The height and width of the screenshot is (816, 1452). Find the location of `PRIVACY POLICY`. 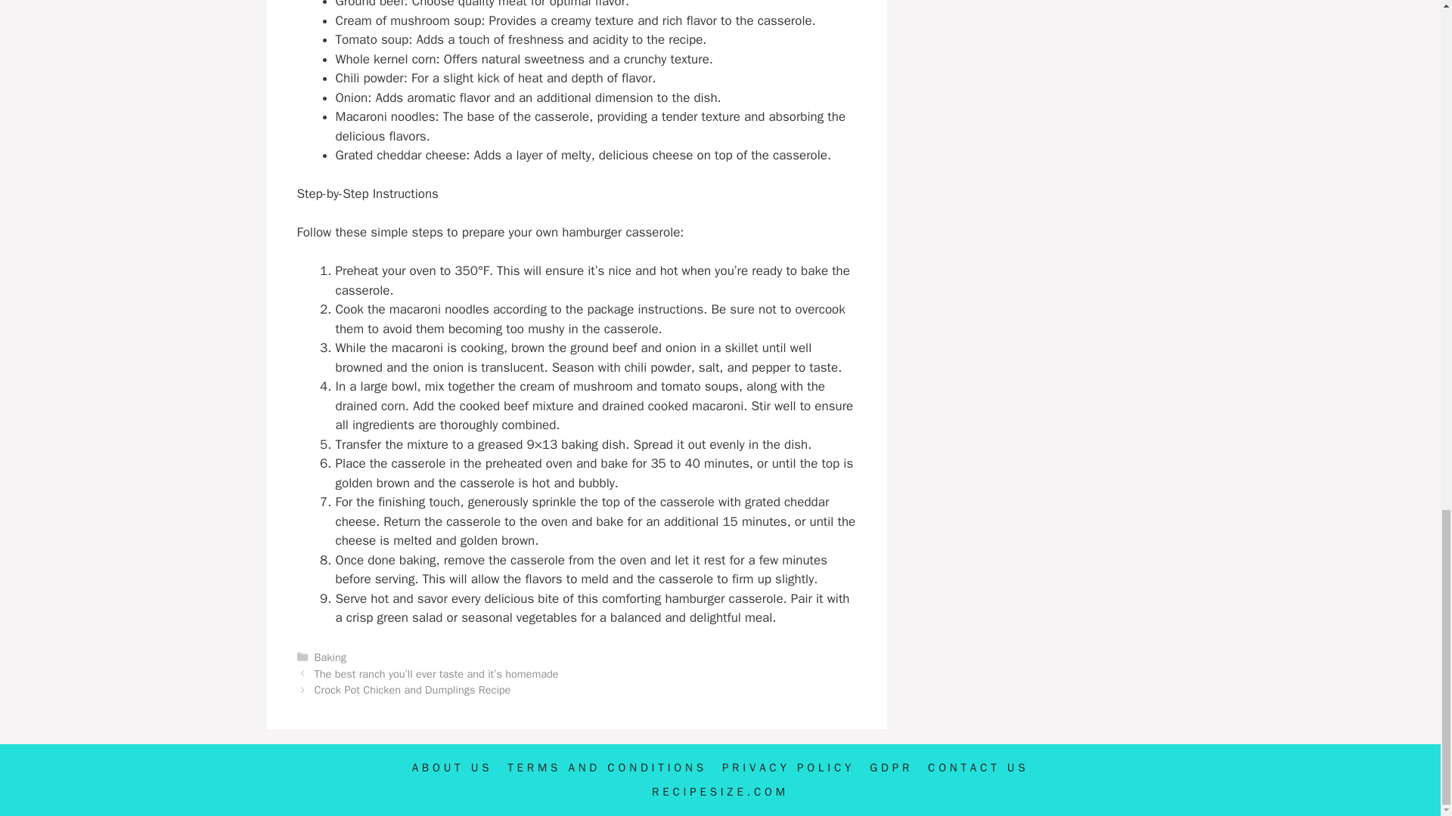

PRIVACY POLICY is located at coordinates (788, 767).